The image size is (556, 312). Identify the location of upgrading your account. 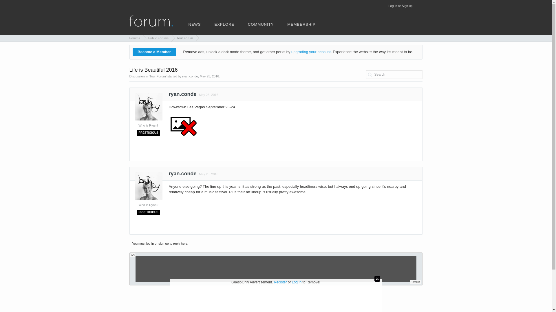
(311, 51).